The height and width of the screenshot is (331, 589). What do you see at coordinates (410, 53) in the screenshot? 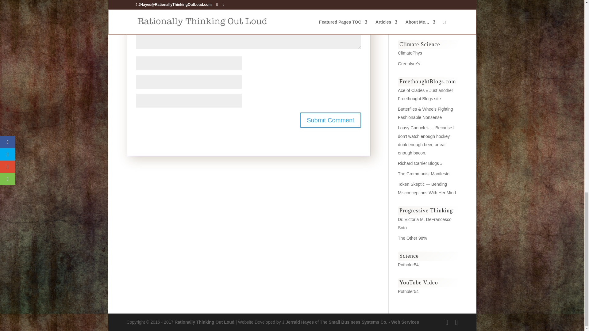
I see `An Analysis of Key Questions` at bounding box center [410, 53].